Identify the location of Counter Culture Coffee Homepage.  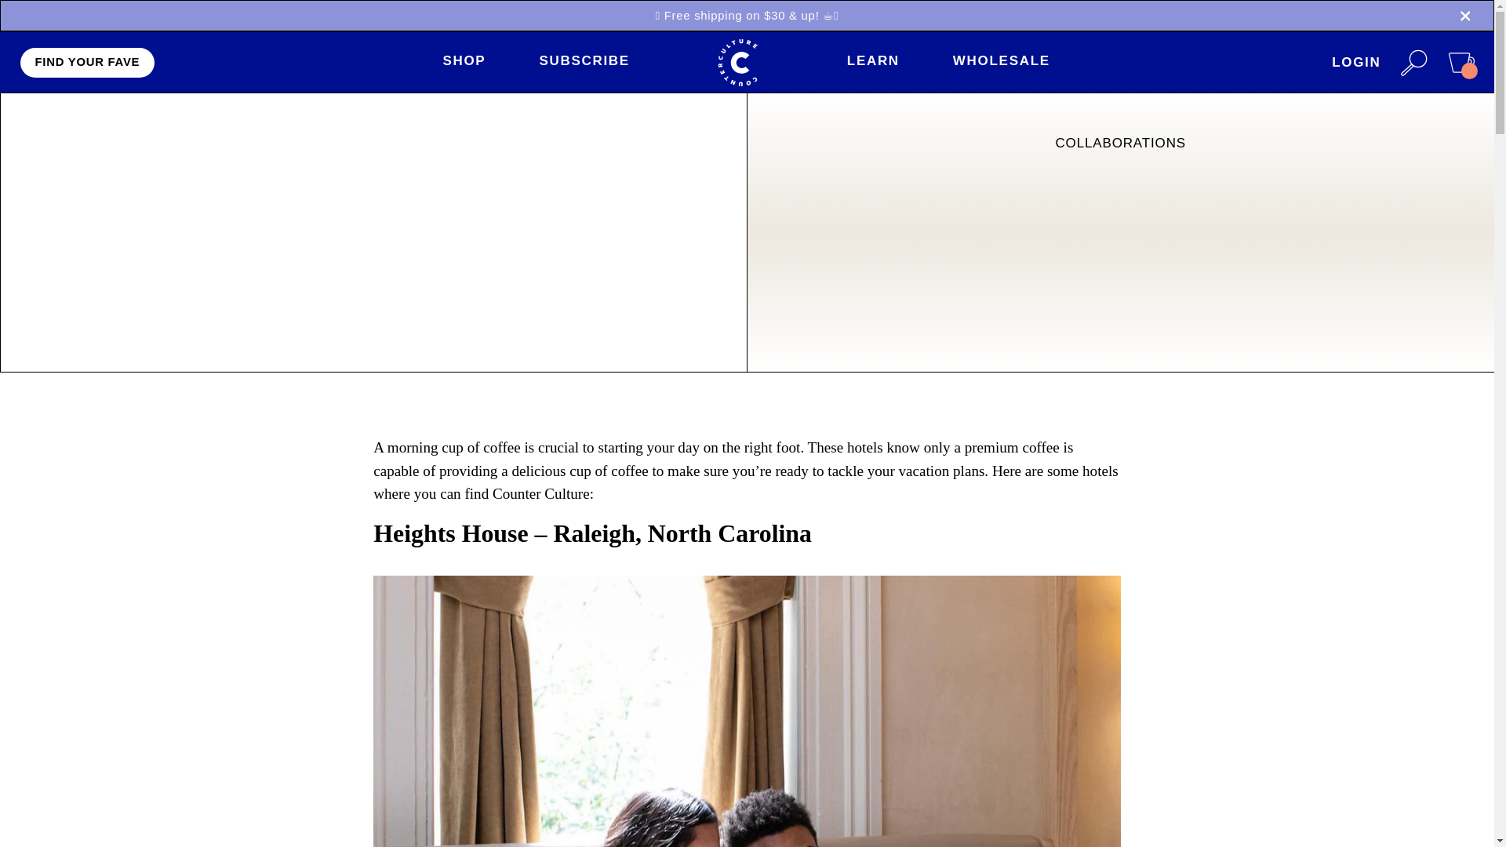
(737, 63).